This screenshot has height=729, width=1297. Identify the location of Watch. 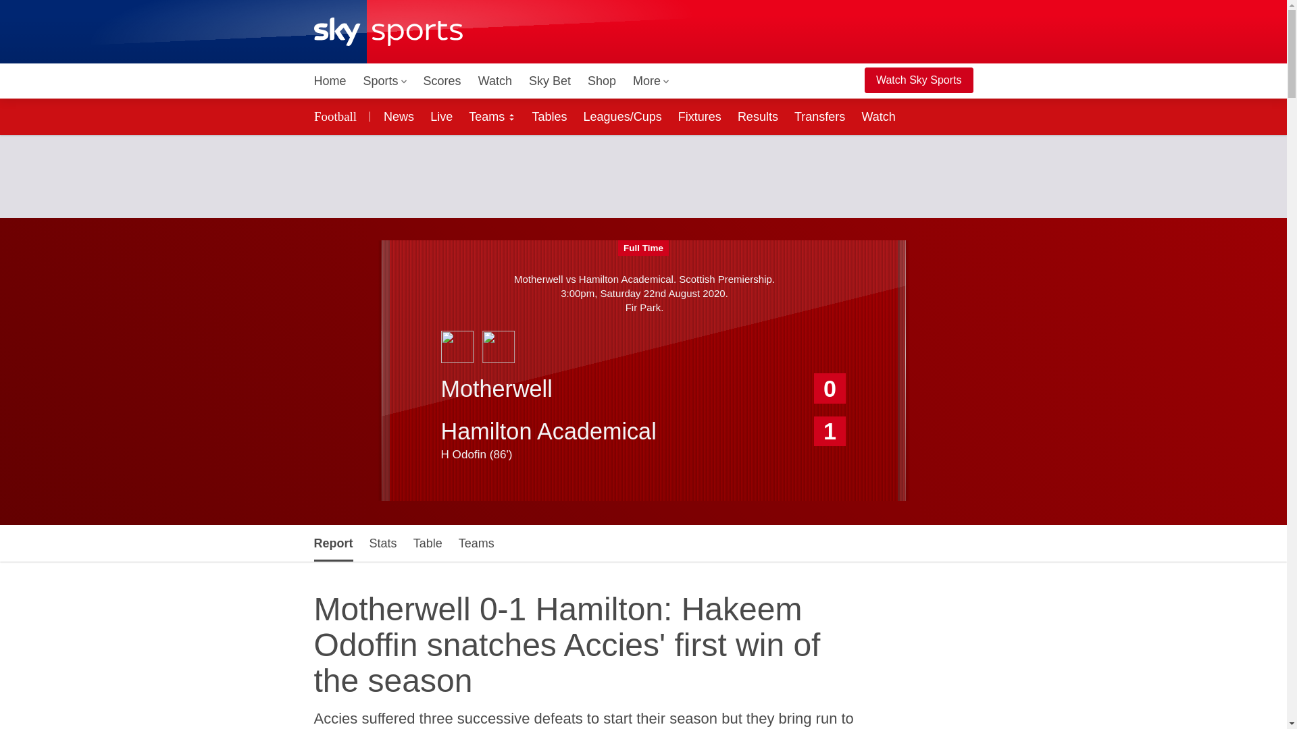
(495, 81).